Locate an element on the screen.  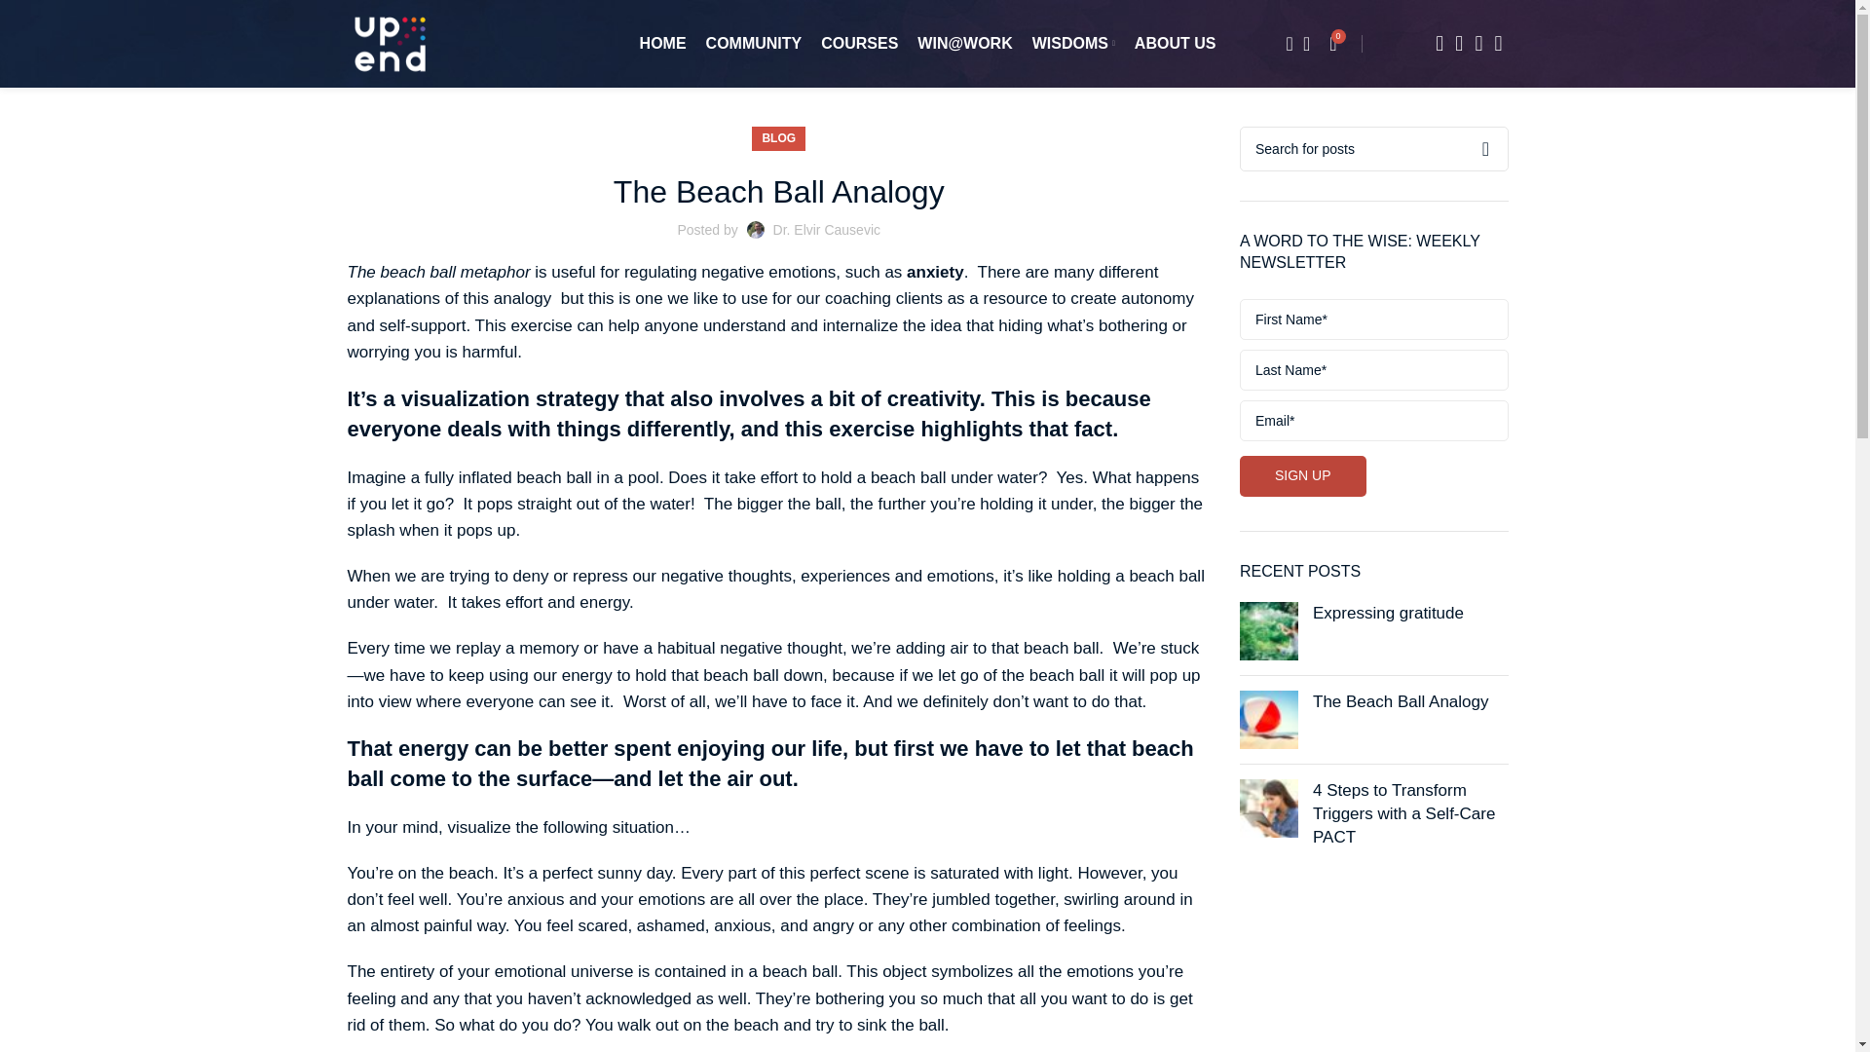
HOME is located at coordinates (662, 43).